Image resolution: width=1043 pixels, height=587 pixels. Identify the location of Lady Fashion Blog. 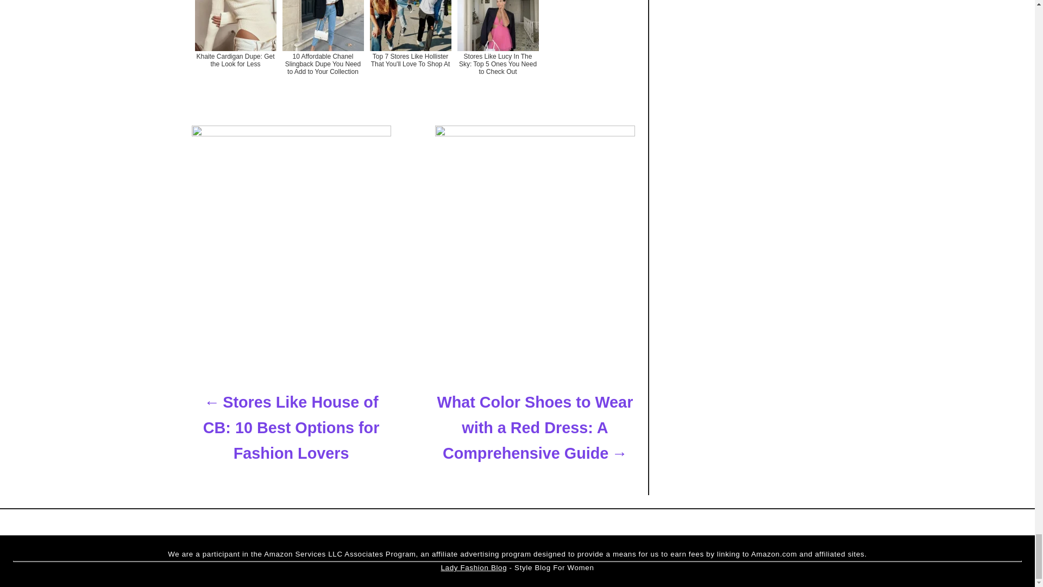
(474, 567).